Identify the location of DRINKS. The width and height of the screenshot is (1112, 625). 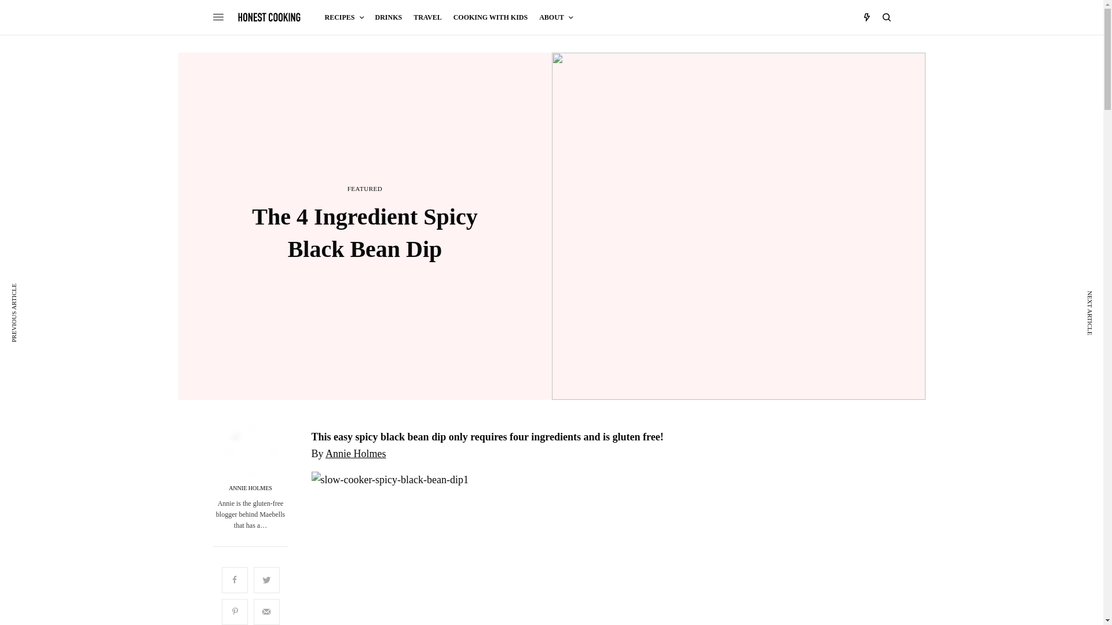
(389, 17).